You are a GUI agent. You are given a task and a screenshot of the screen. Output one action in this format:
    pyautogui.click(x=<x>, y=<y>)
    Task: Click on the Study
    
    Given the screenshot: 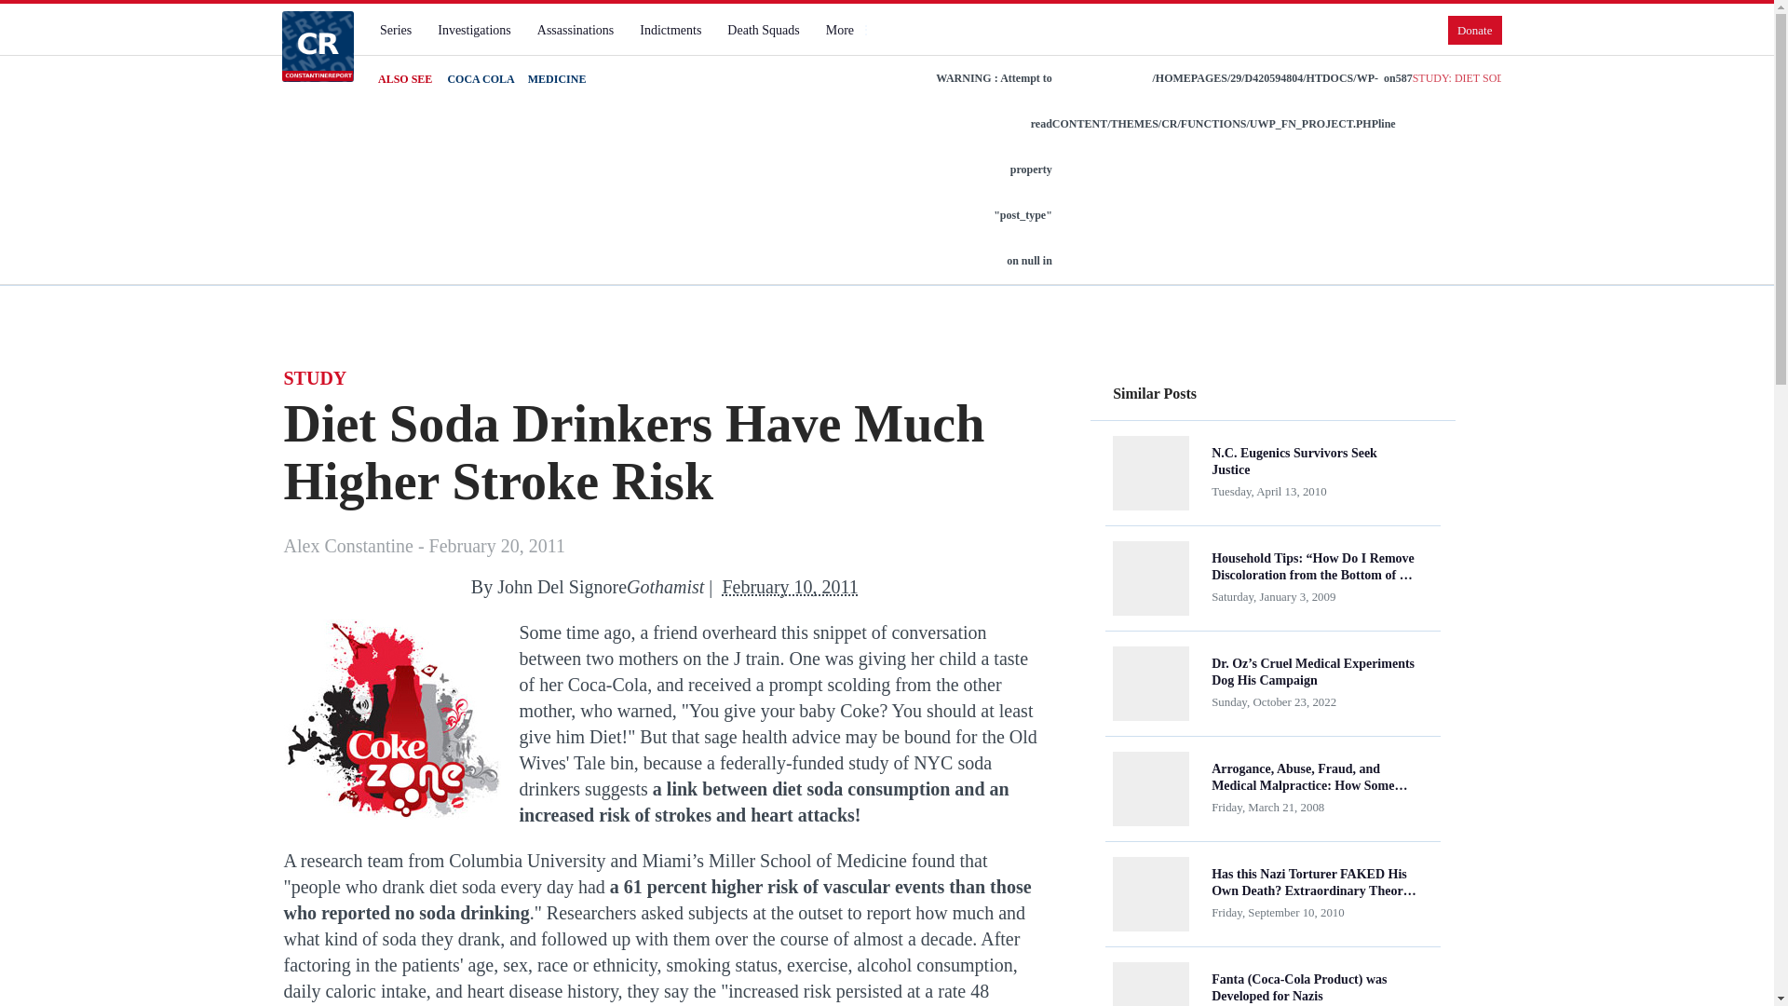 What is the action you would take?
    pyautogui.click(x=391, y=719)
    